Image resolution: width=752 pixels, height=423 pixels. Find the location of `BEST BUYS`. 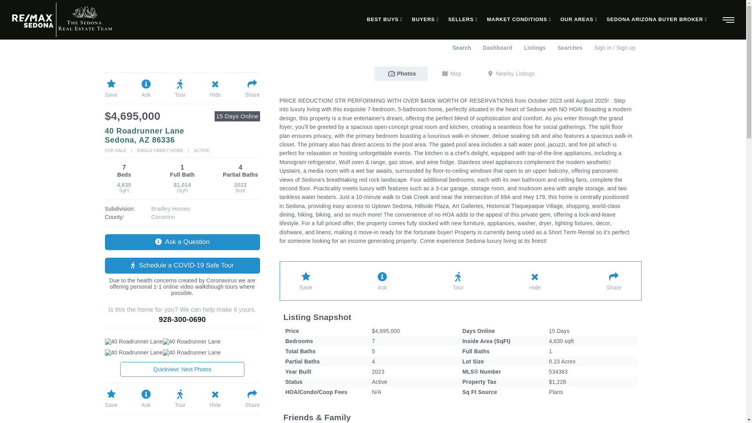

BEST BUYS is located at coordinates (385, 20).